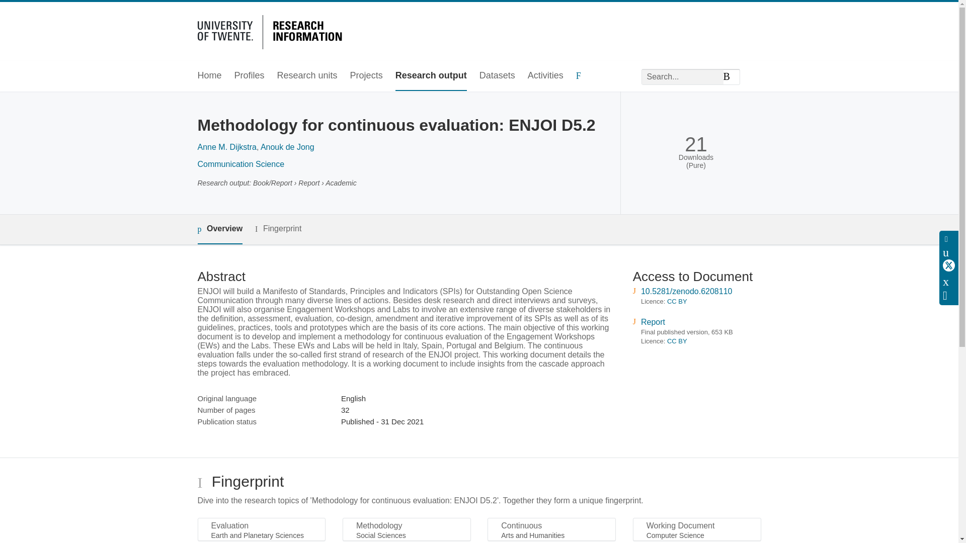  I want to click on Research output, so click(431, 76).